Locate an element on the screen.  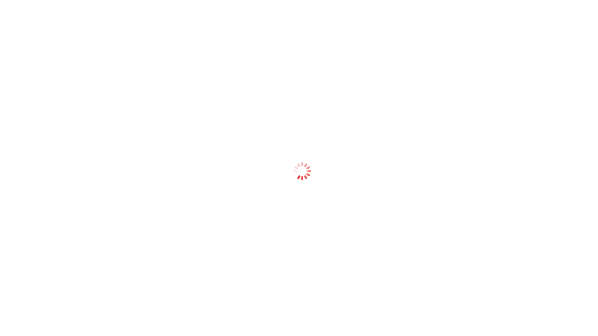
Mitglieder is located at coordinates (180, 27).